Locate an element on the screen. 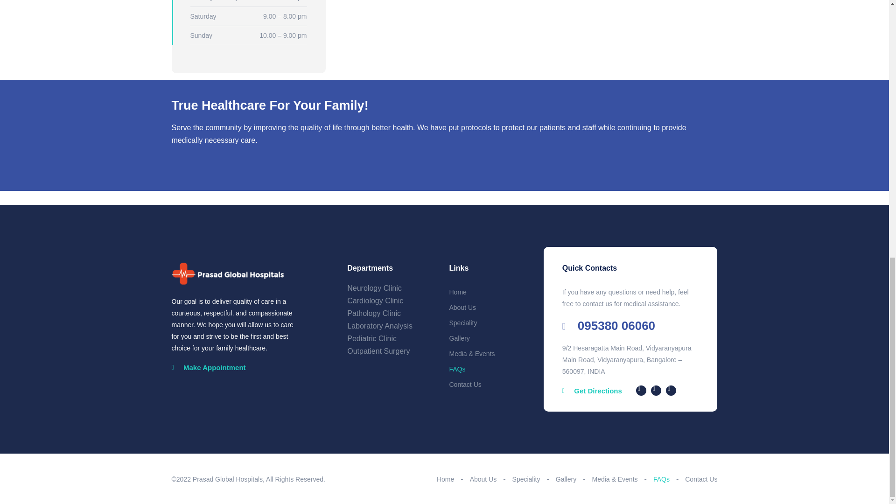  Gallery is located at coordinates (459, 338).